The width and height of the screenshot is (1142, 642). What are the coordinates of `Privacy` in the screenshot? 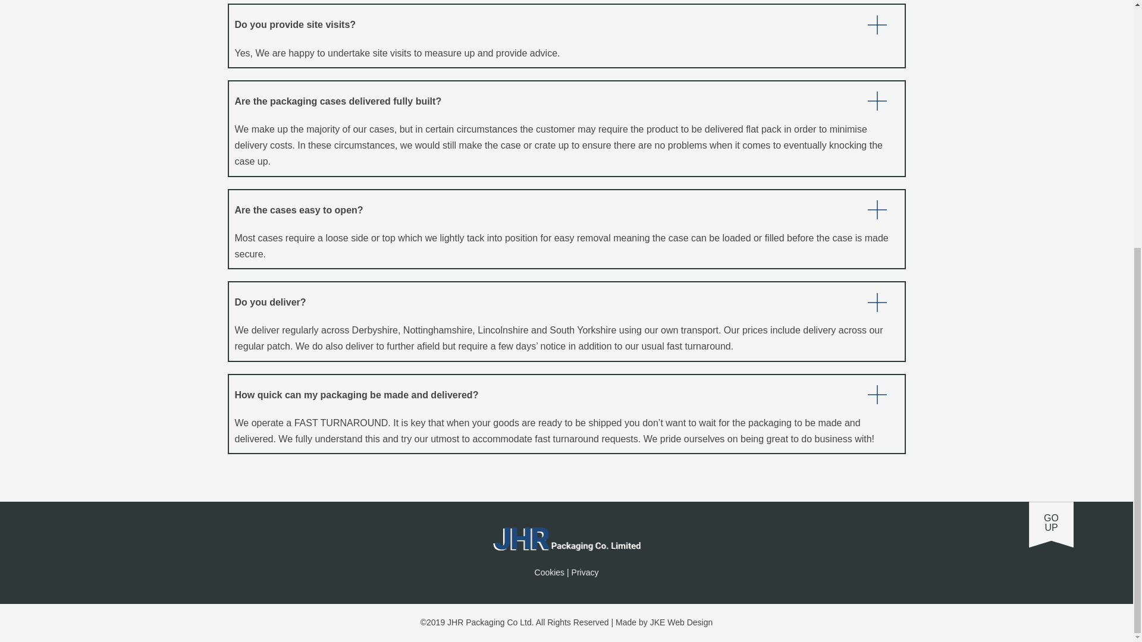 It's located at (585, 572).